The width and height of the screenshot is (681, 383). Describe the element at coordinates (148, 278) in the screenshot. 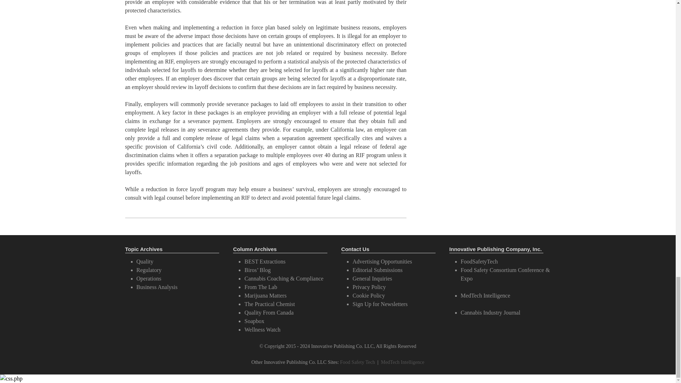

I see `Operations` at that location.